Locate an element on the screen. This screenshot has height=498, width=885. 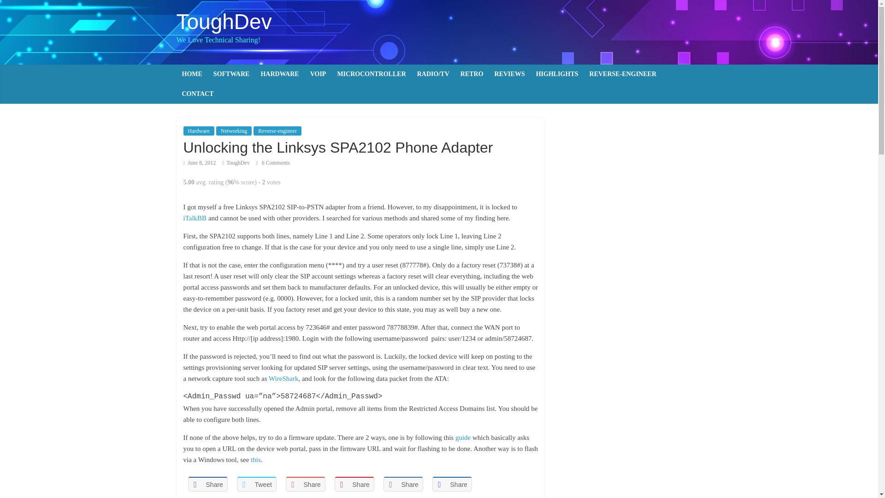
WireShark is located at coordinates (283, 379).